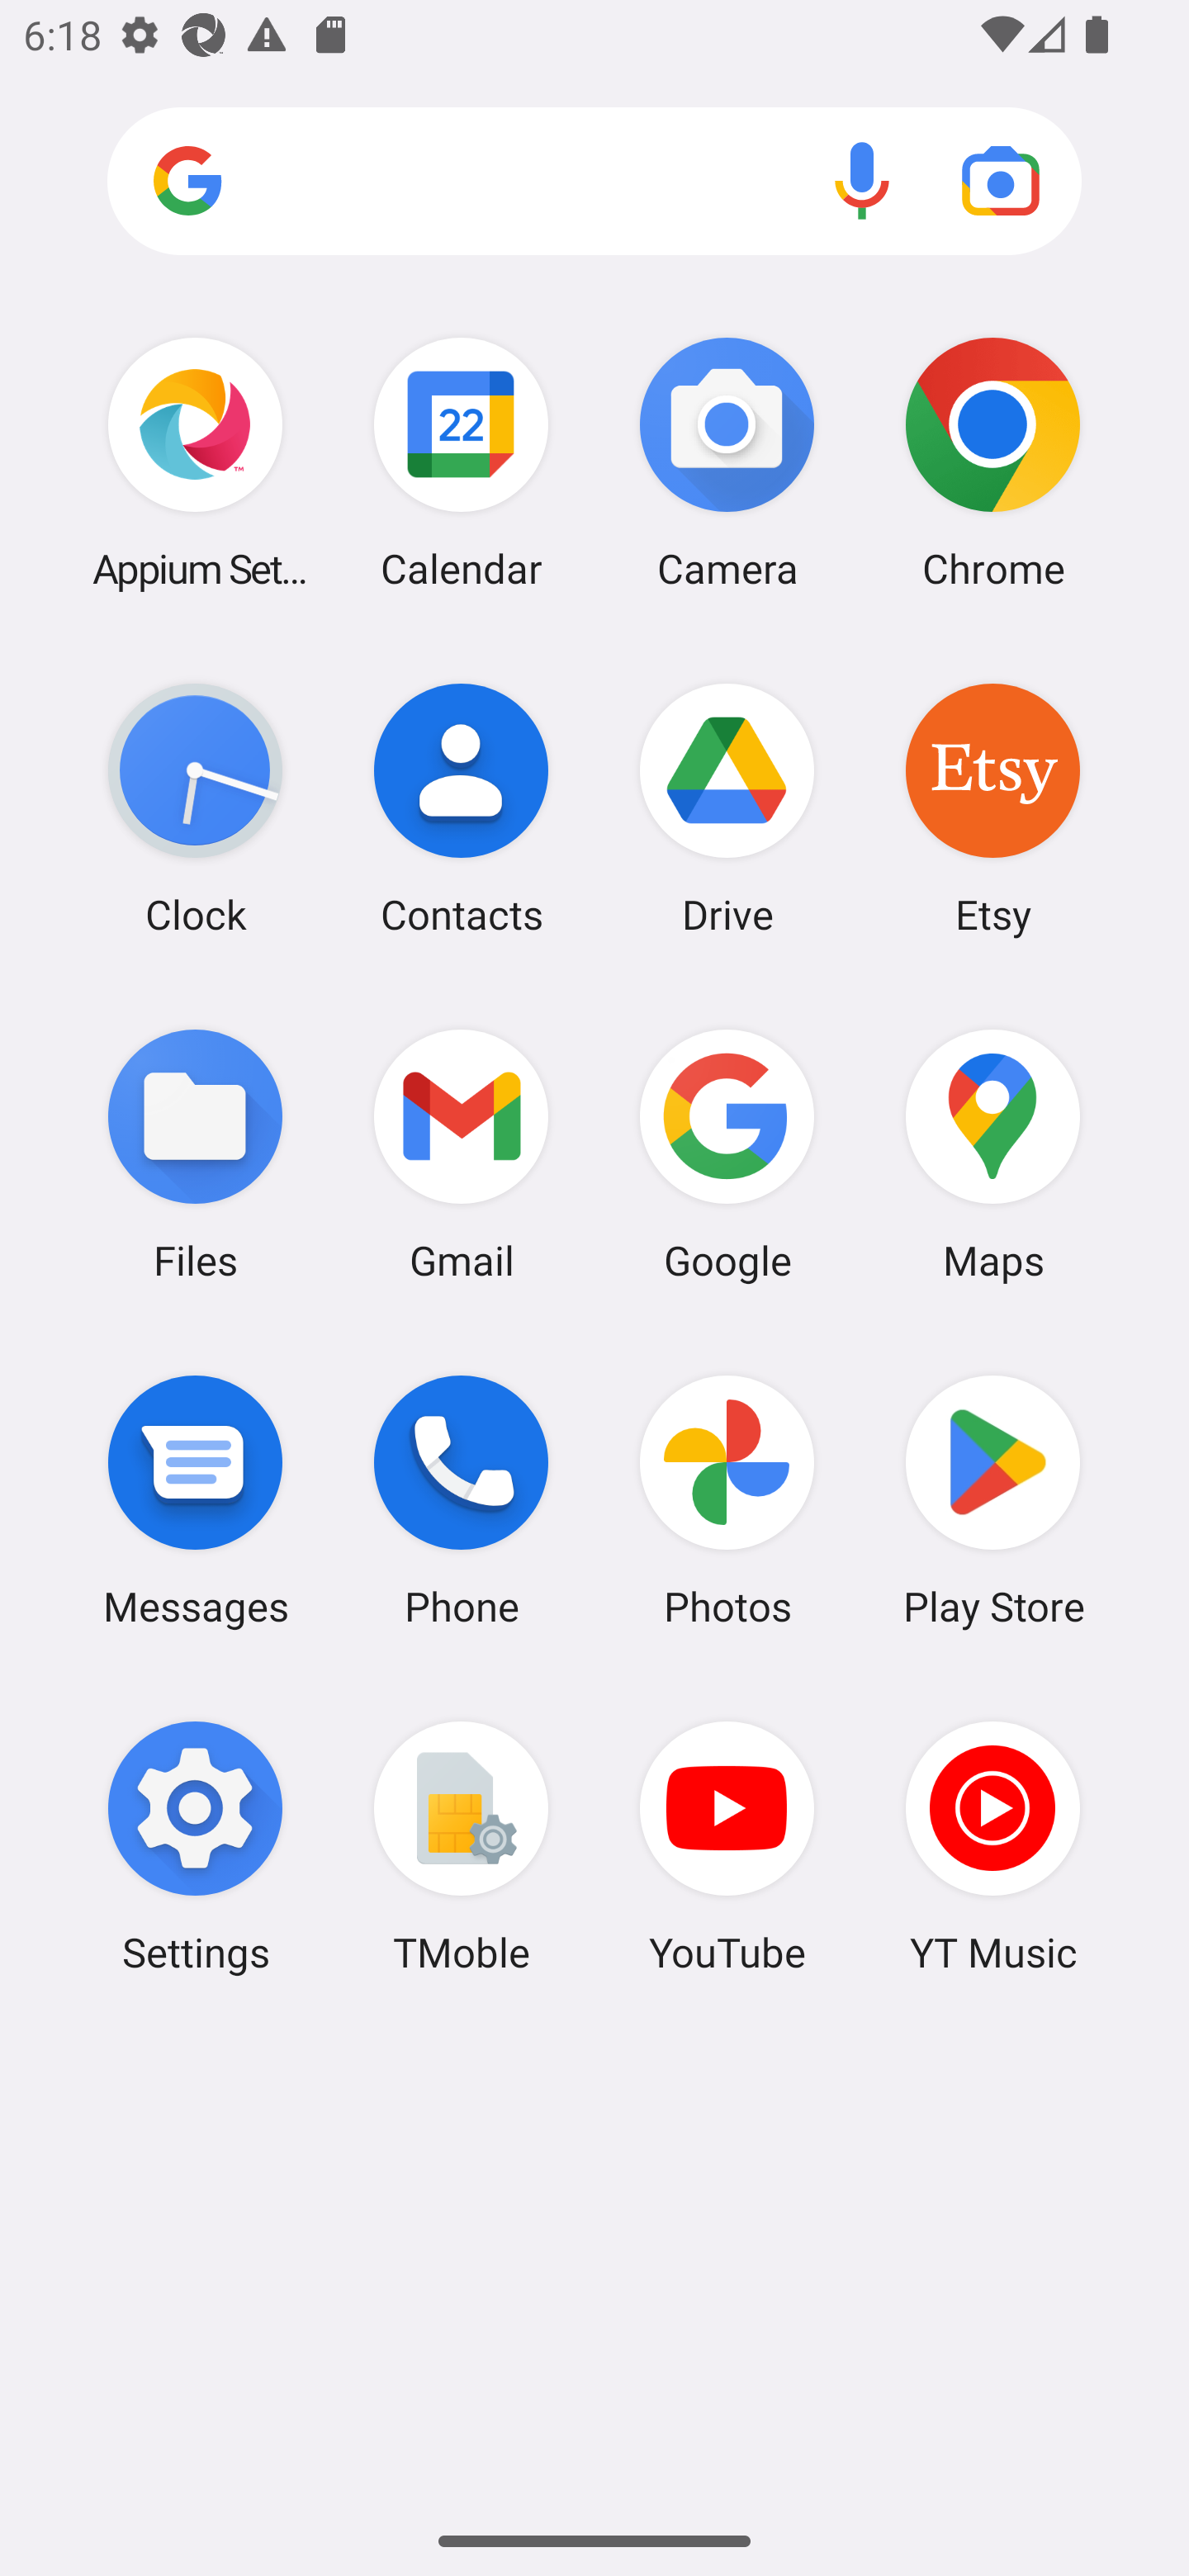 Image resolution: width=1189 pixels, height=2576 pixels. Describe the element at coordinates (594, 182) in the screenshot. I see `Search apps, web and more` at that location.